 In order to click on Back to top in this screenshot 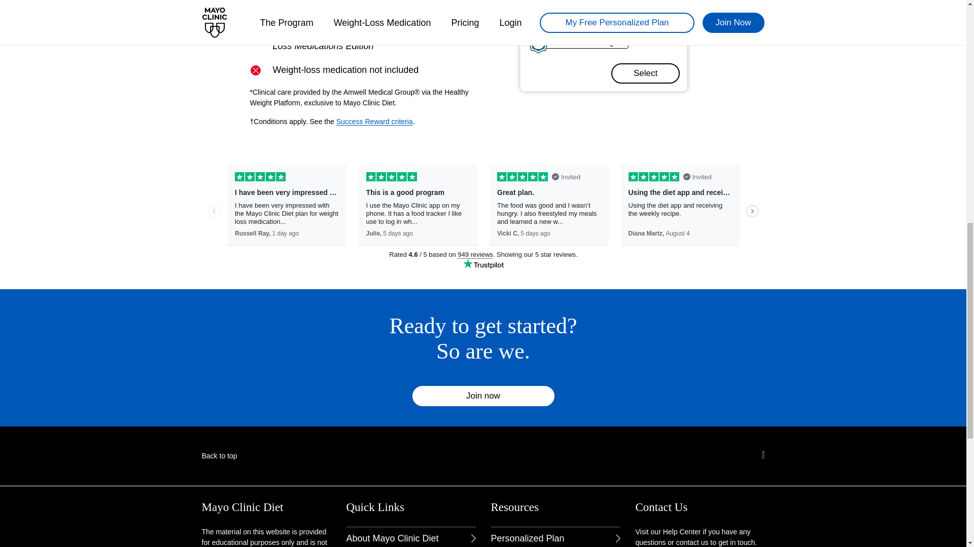, I will do `click(219, 456)`.